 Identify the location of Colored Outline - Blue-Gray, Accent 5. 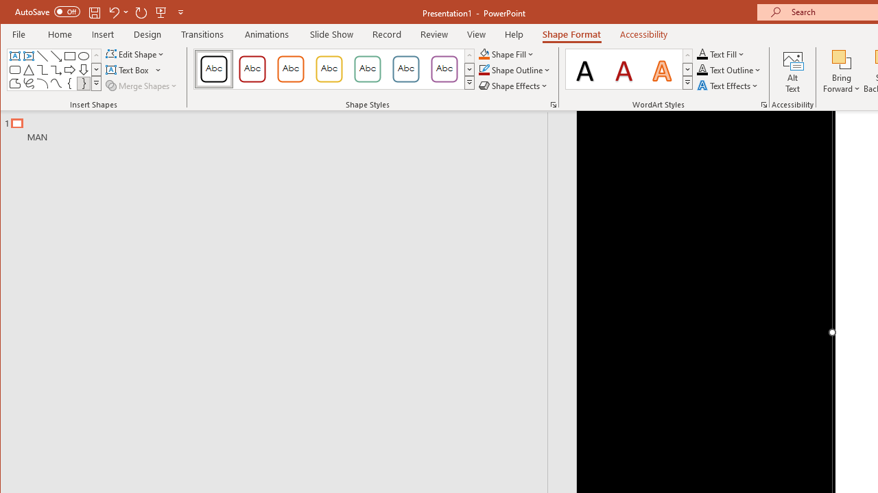
(406, 68).